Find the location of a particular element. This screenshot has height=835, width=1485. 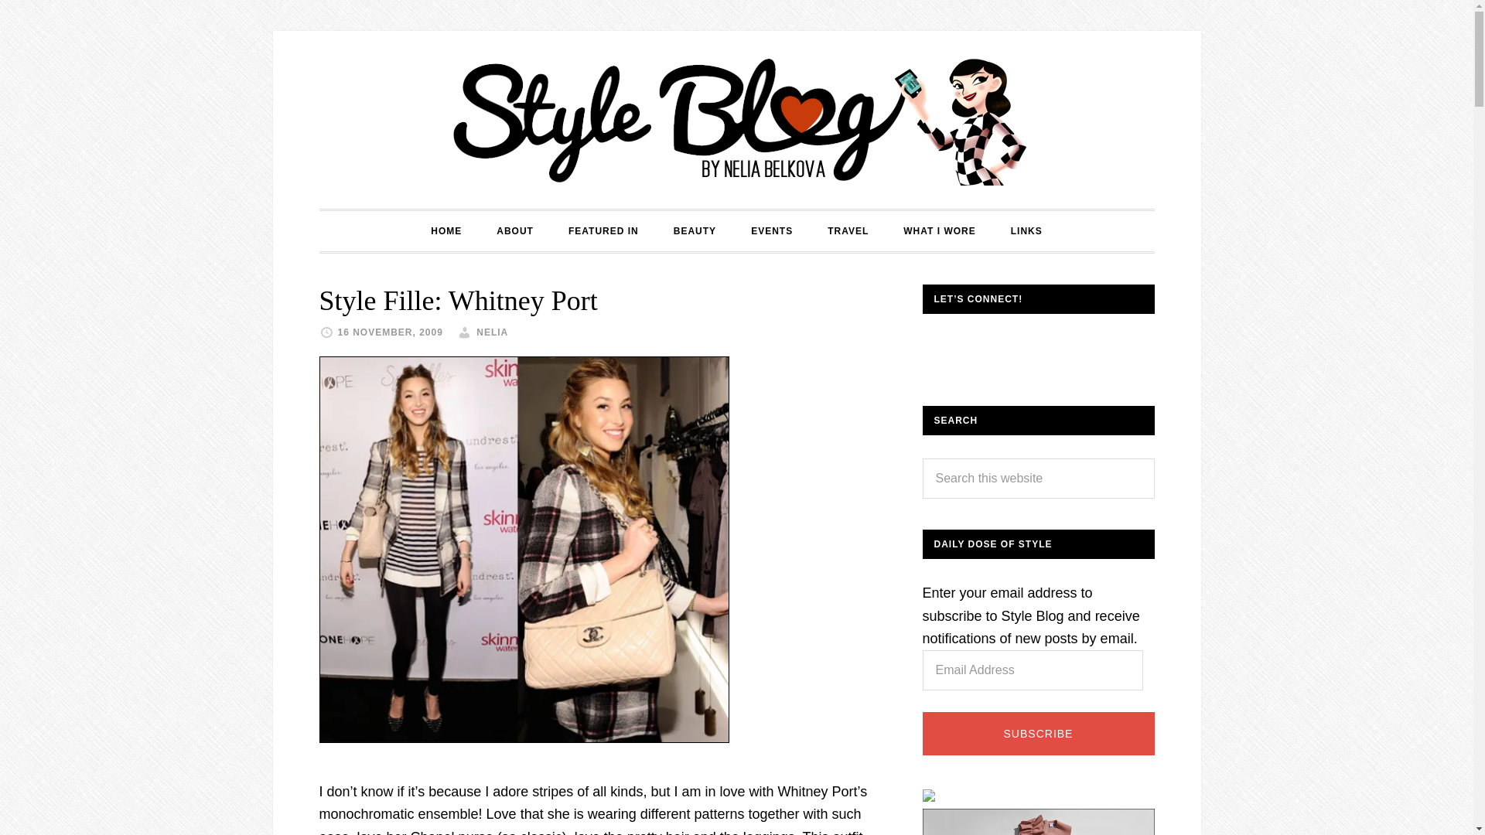

ABOUT is located at coordinates (515, 231).